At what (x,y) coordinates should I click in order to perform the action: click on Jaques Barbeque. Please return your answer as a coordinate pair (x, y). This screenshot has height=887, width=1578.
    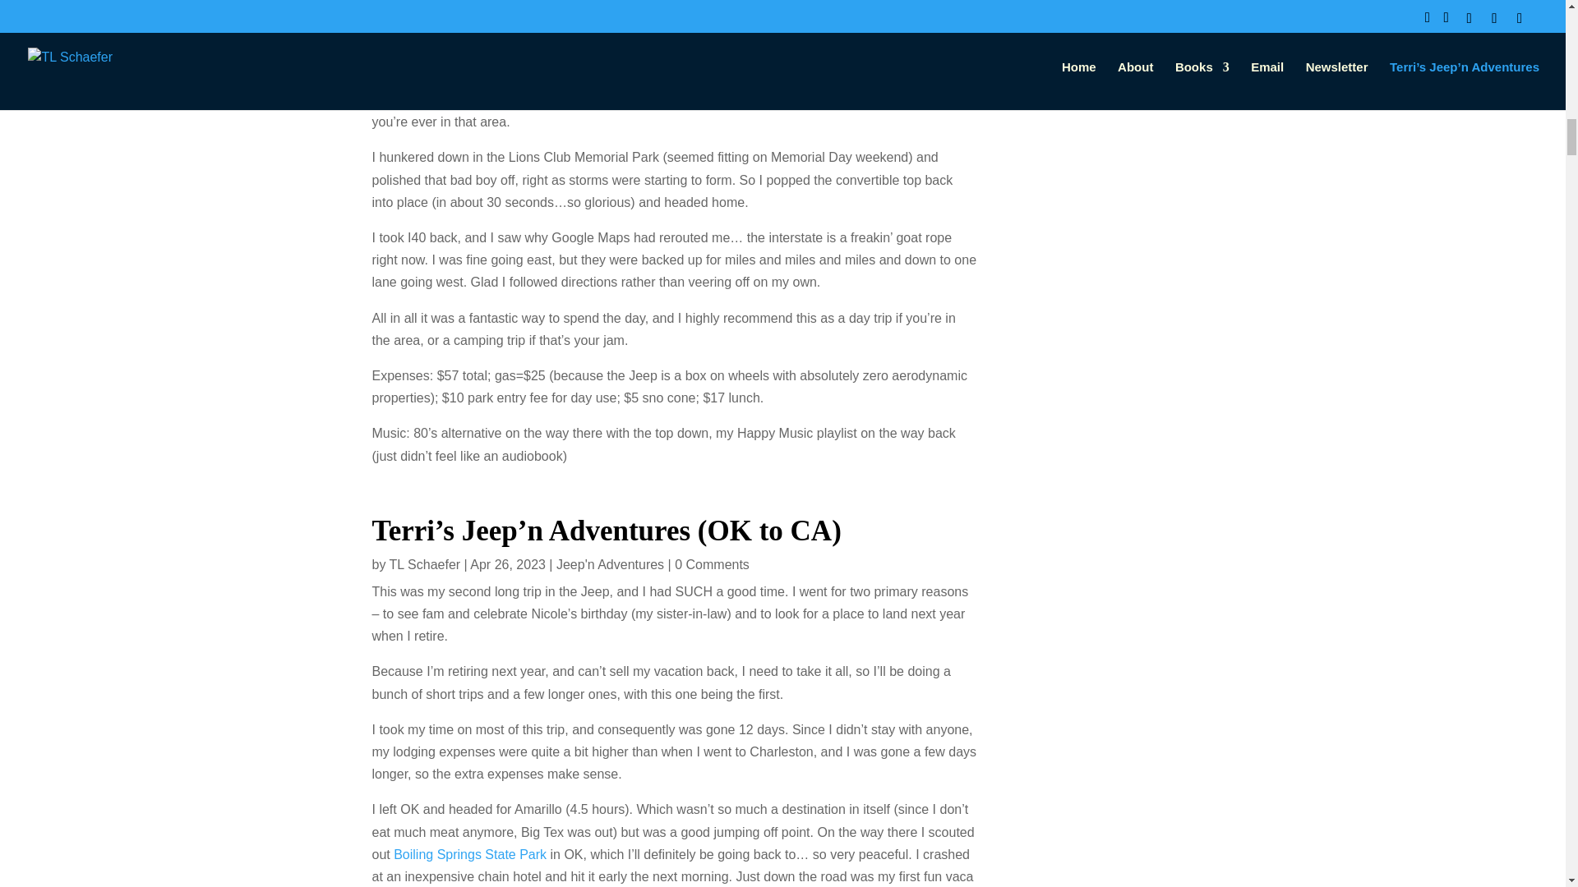
    Looking at the image, I should click on (565, 2).